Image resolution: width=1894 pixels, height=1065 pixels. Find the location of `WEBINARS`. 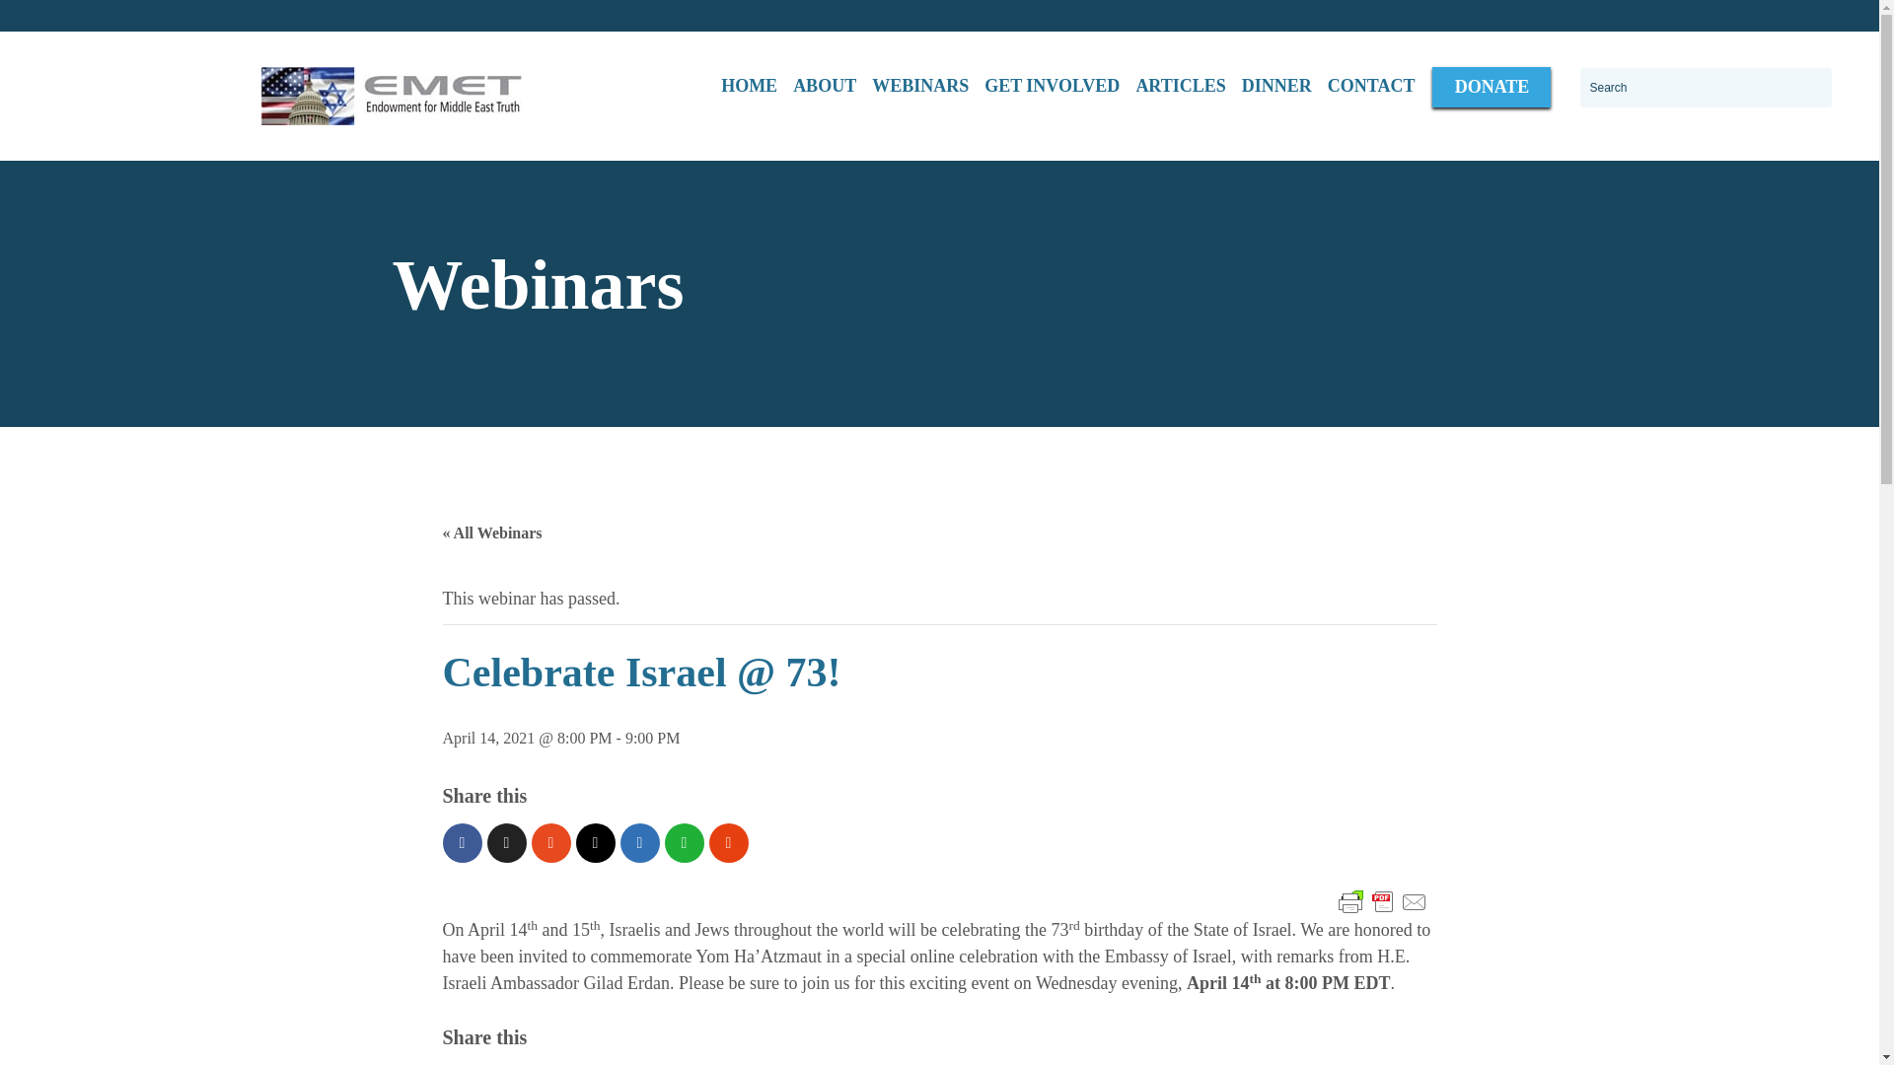

WEBINARS is located at coordinates (919, 87).